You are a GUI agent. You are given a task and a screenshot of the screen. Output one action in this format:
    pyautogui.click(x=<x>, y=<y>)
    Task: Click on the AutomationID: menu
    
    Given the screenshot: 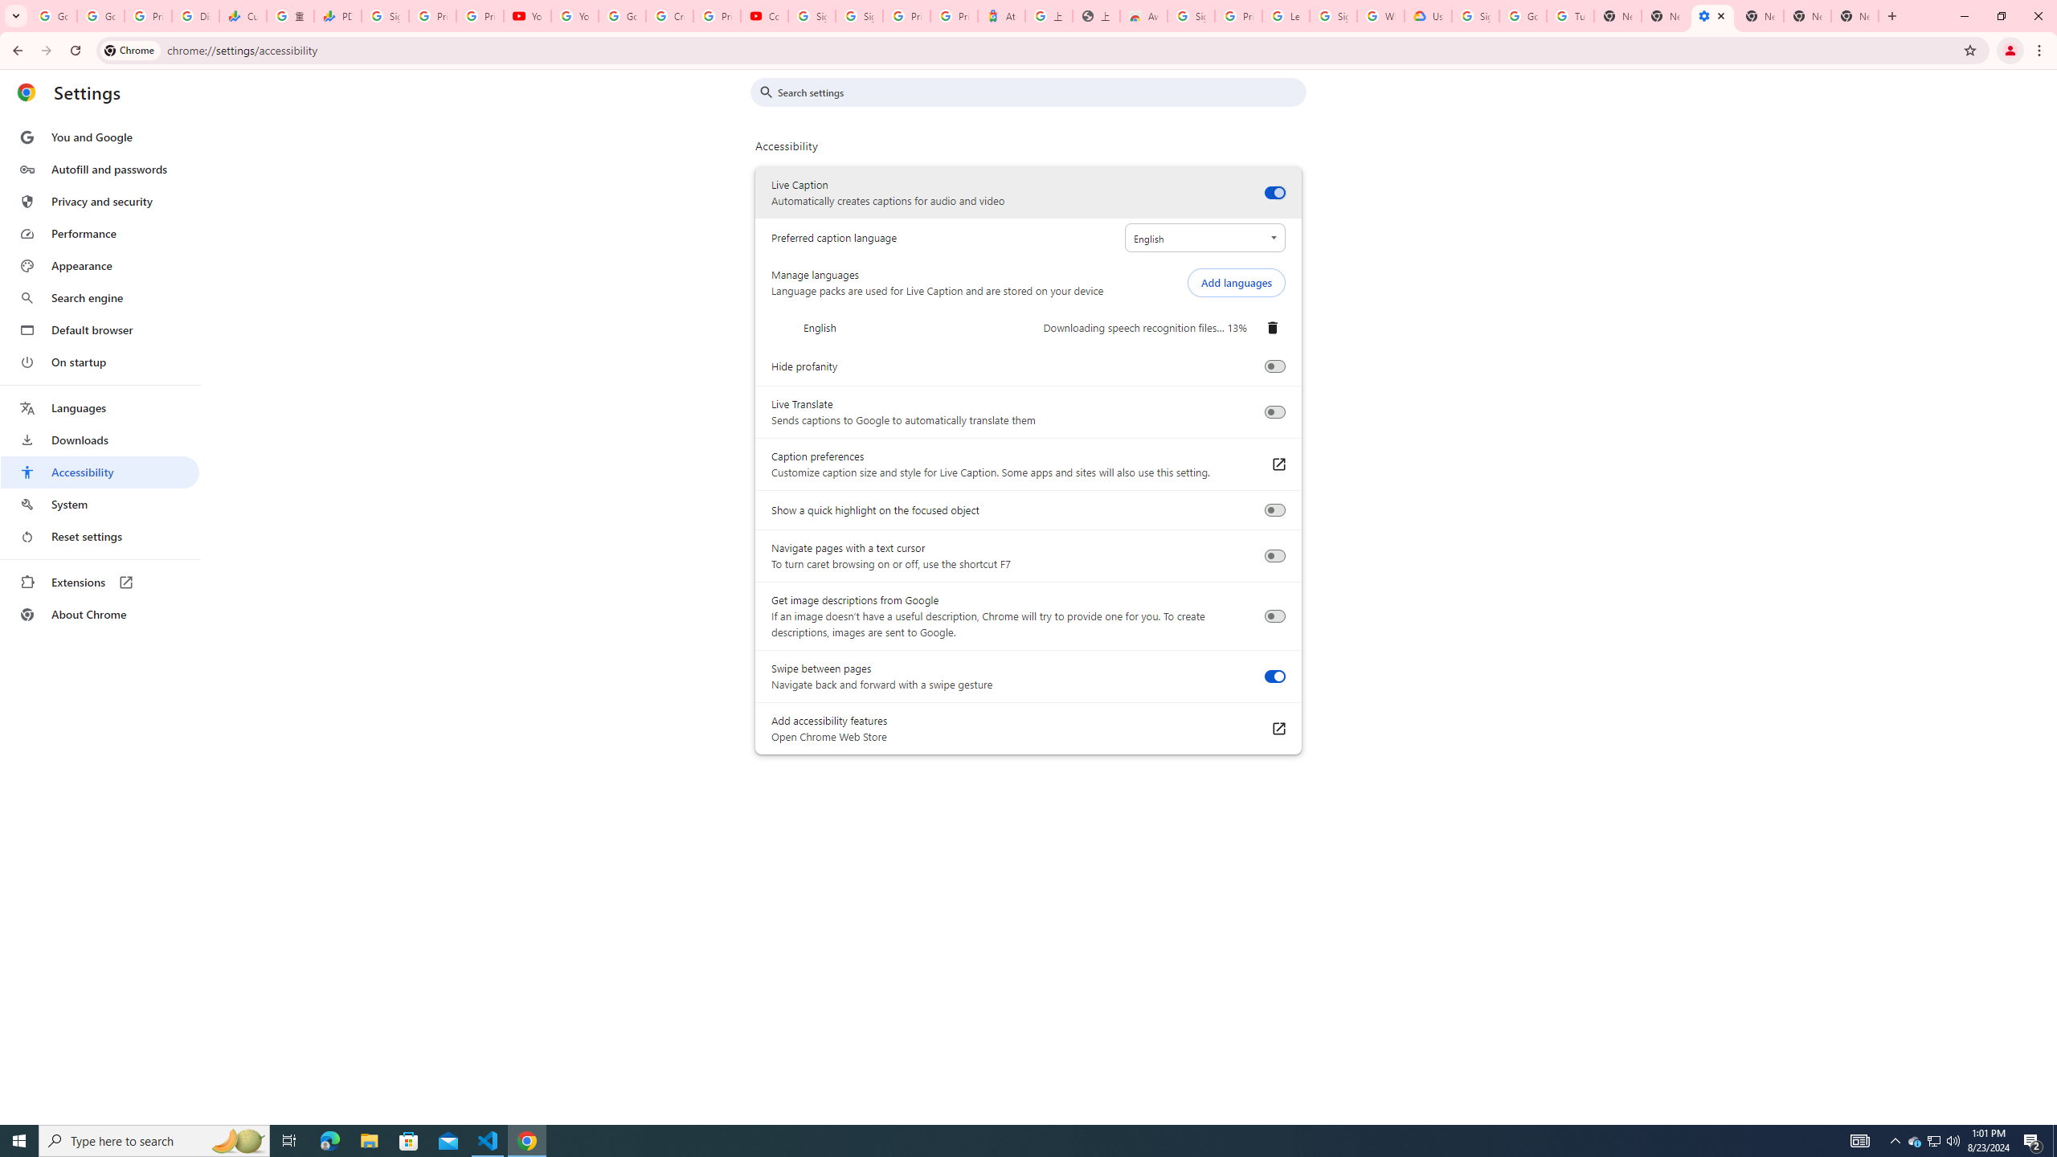 What is the action you would take?
    pyautogui.click(x=100, y=376)
    